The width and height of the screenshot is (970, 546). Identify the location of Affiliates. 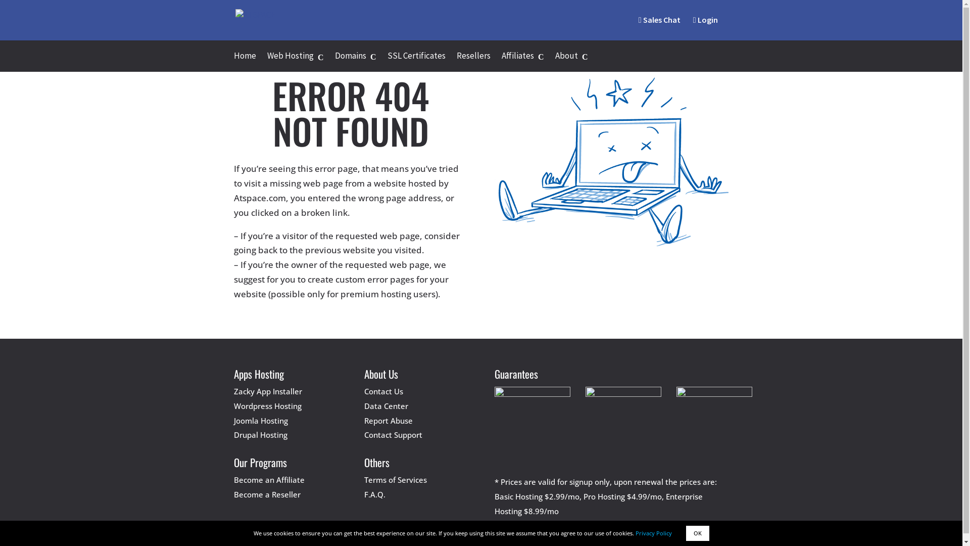
(522, 62).